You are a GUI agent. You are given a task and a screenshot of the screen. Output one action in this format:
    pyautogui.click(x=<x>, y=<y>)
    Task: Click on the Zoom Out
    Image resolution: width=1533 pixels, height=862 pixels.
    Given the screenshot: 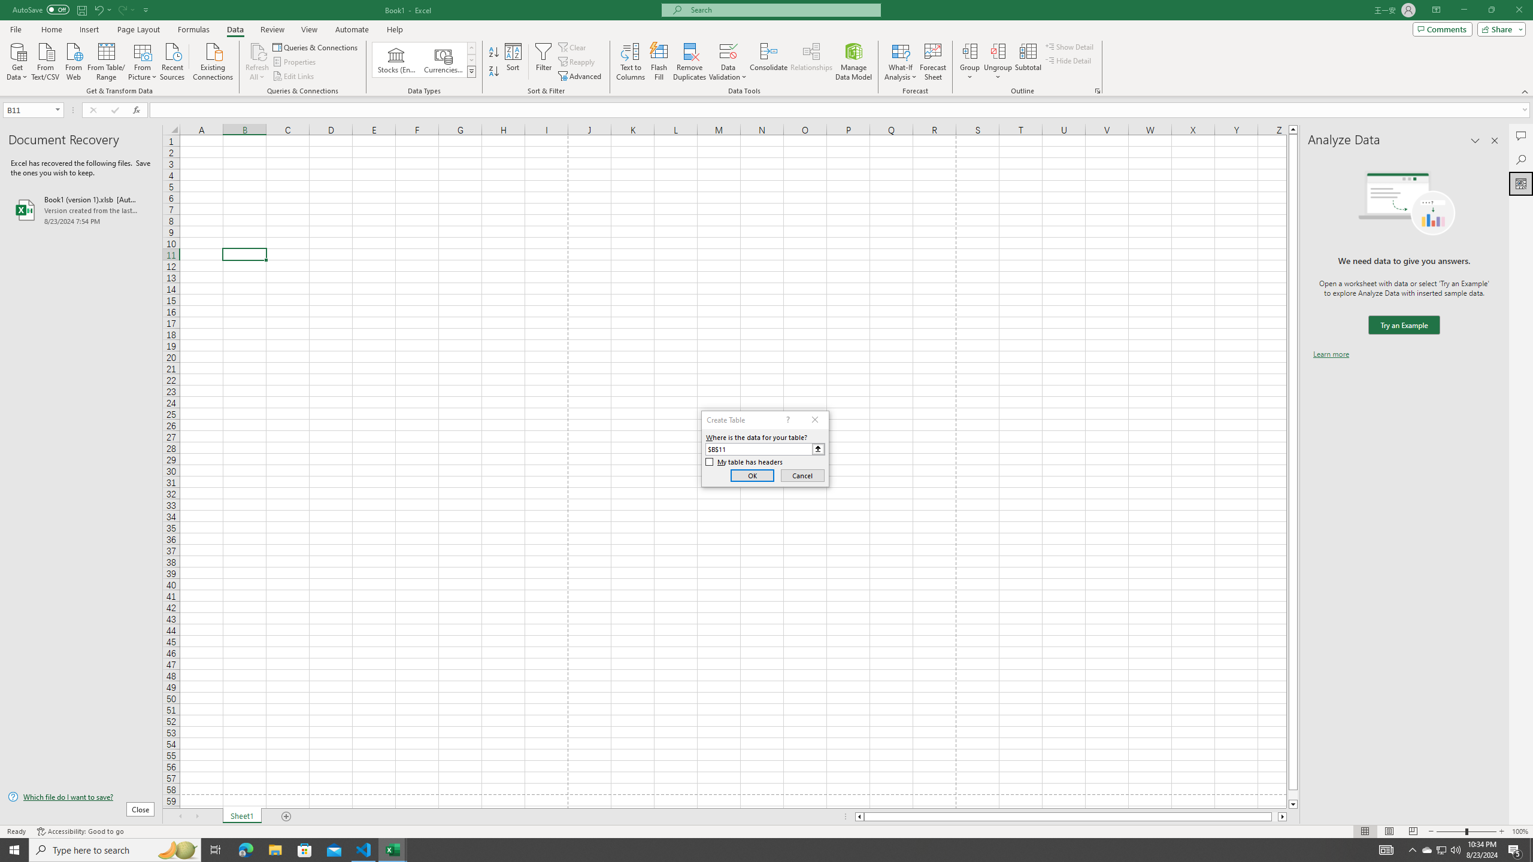 What is the action you would take?
    pyautogui.click(x=1450, y=831)
    